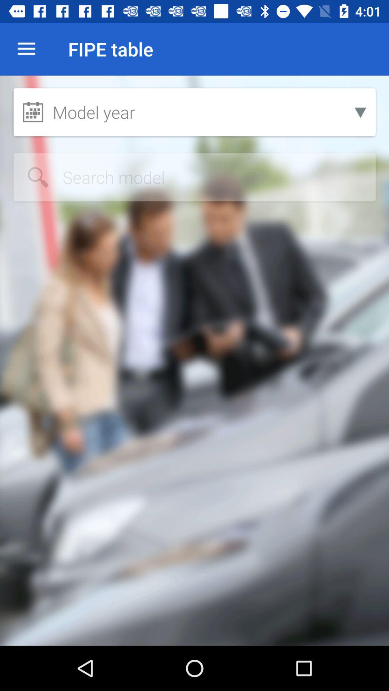 This screenshot has width=389, height=691. Describe the element at coordinates (26, 49) in the screenshot. I see `press icon next to the fipe table` at that location.